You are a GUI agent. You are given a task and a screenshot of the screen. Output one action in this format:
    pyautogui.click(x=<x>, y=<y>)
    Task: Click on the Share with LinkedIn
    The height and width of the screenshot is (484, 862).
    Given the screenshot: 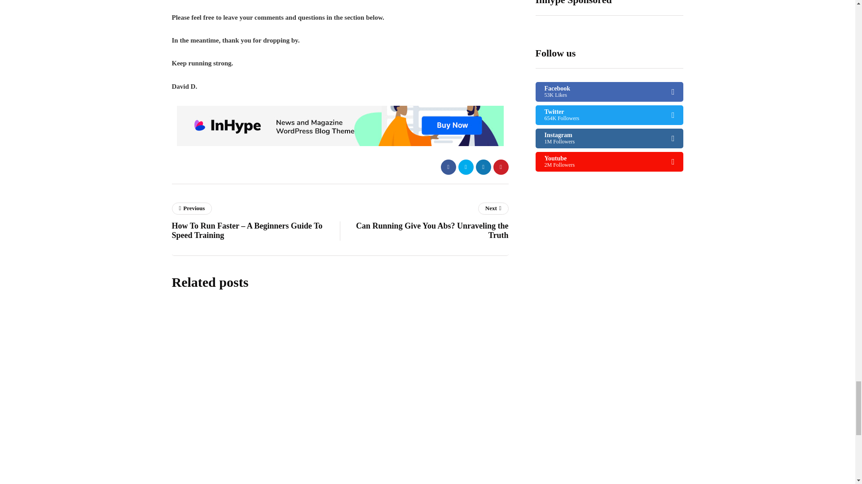 What is the action you would take?
    pyautogui.click(x=483, y=167)
    